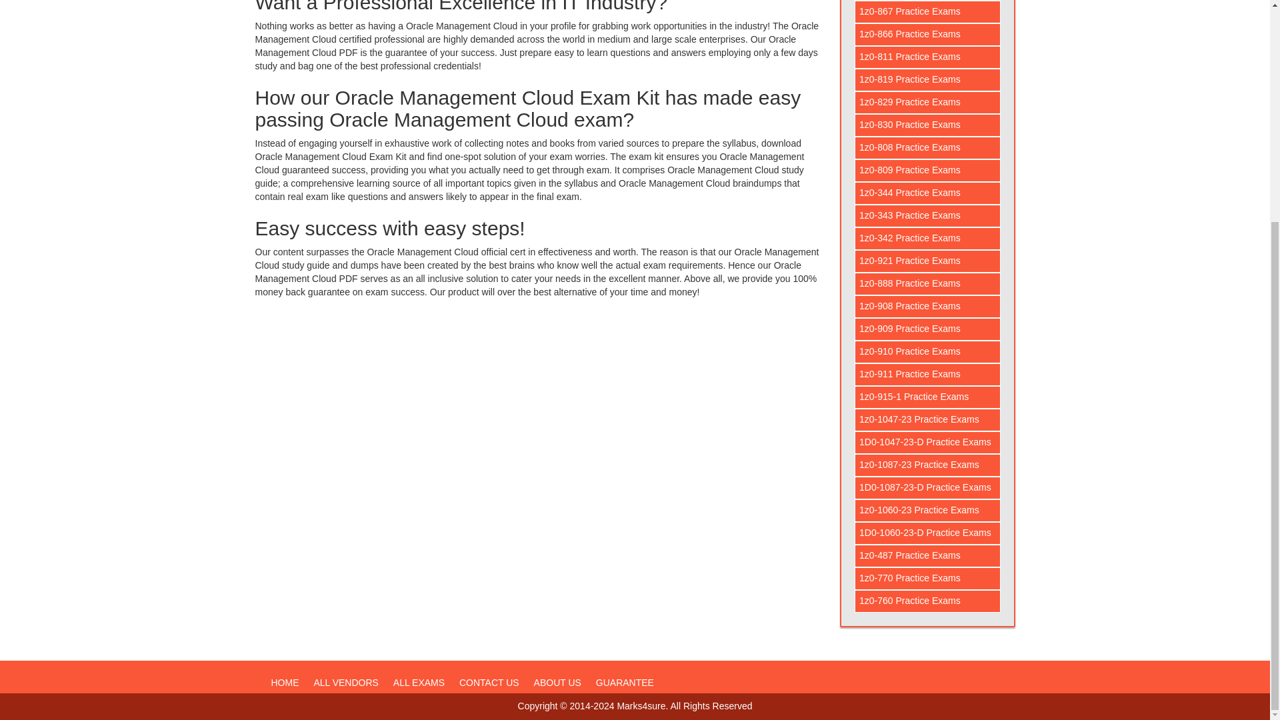 This screenshot has height=720, width=1280. What do you see at coordinates (928, 420) in the screenshot?
I see `1z0-1047-23 Practice Exams` at bounding box center [928, 420].